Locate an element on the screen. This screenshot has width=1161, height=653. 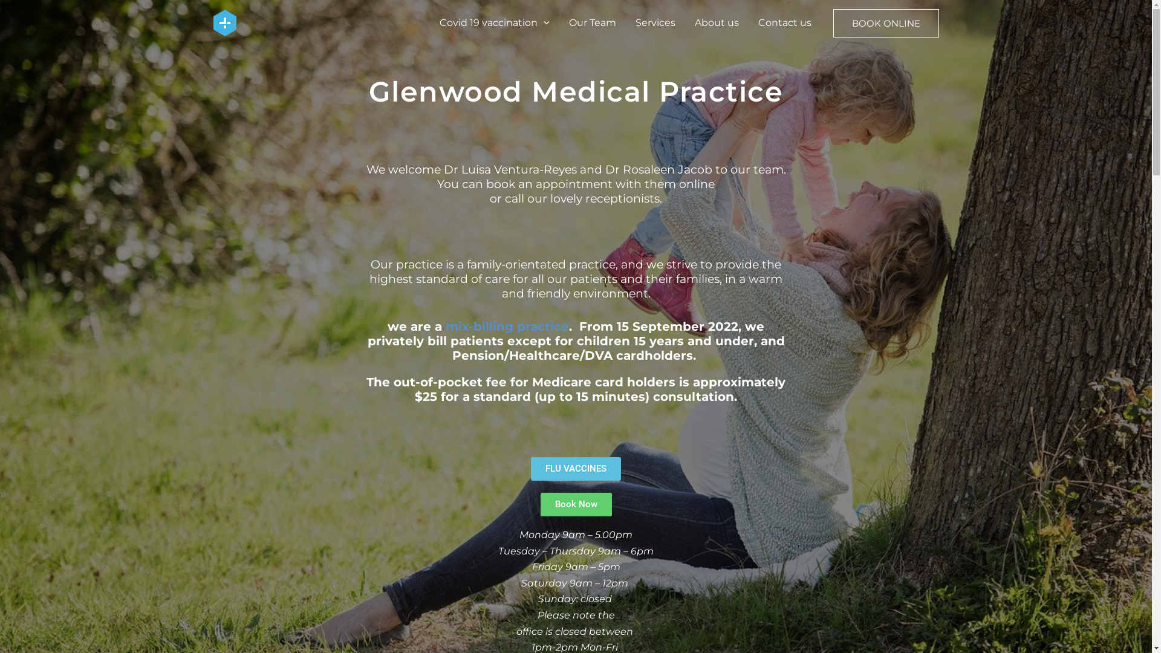
Contact us is located at coordinates (785, 23).